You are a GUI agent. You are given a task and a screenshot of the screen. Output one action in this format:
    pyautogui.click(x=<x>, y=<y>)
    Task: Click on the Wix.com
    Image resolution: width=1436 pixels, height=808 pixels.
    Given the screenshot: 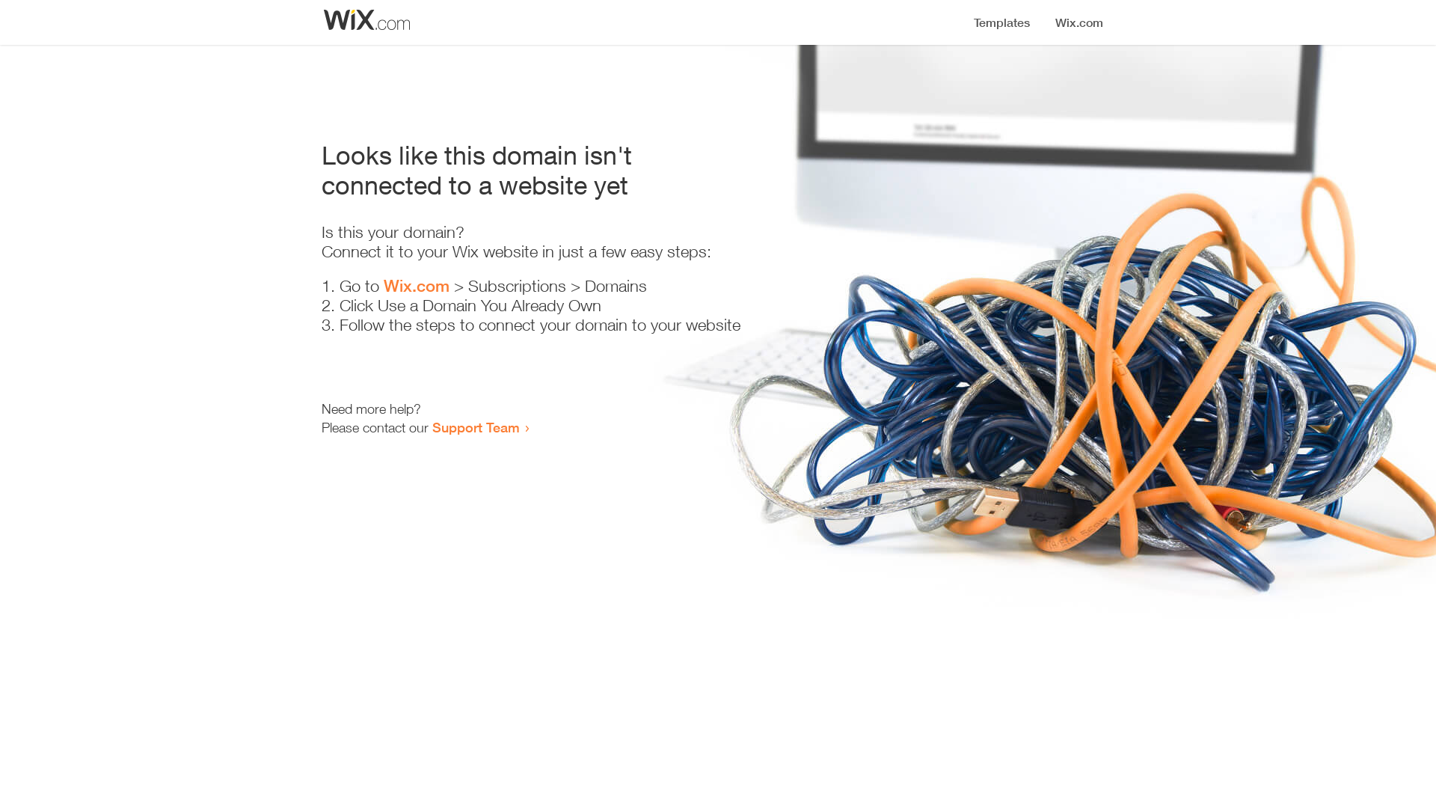 What is the action you would take?
    pyautogui.click(x=417, y=286)
    